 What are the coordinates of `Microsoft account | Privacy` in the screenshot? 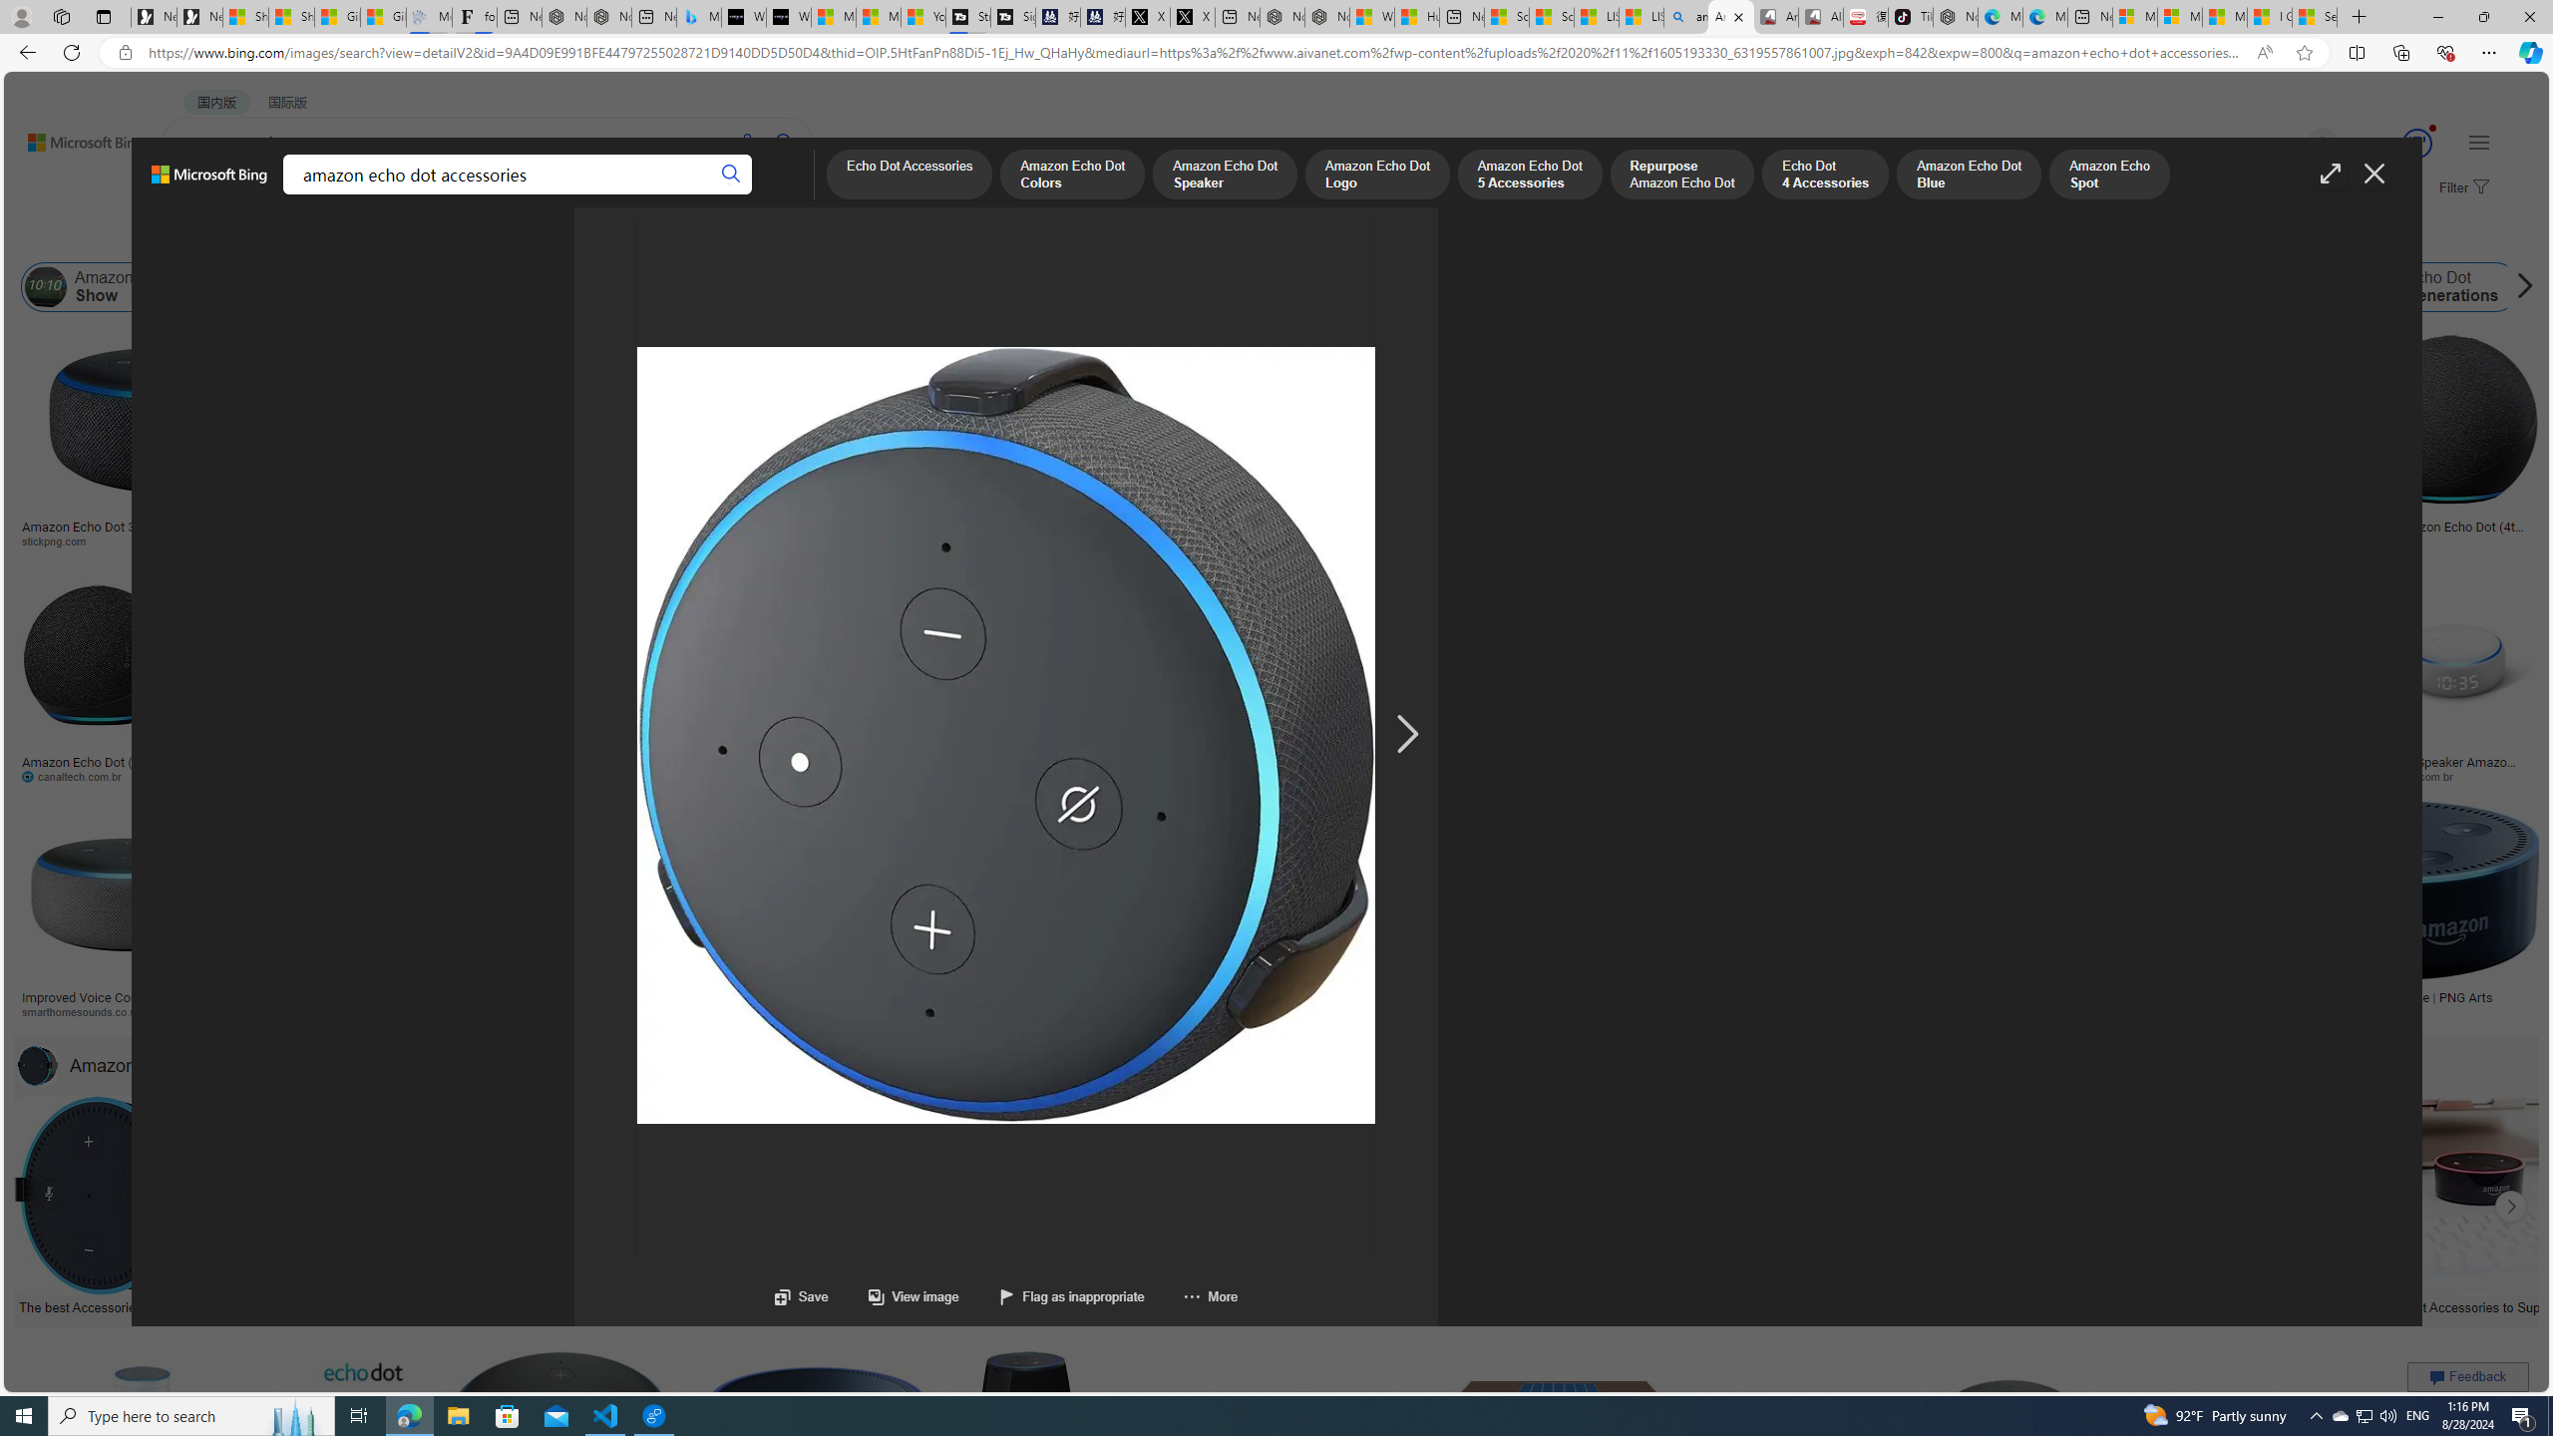 It's located at (2180, 17).